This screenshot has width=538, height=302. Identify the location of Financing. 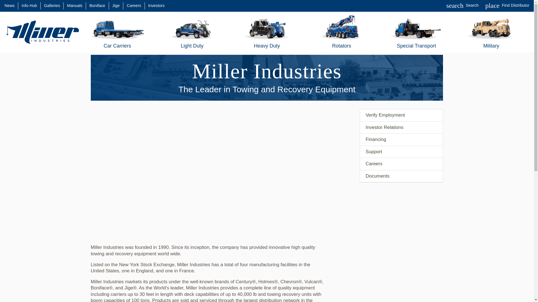
(401, 140).